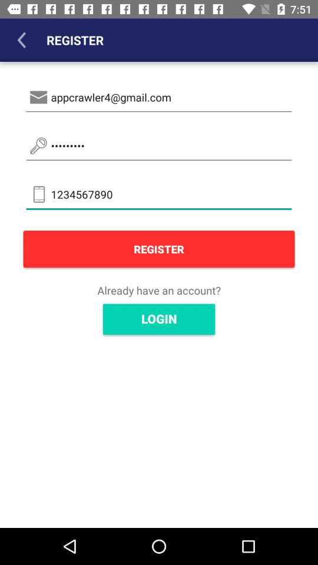 Image resolution: width=318 pixels, height=565 pixels. I want to click on click the item above the 1234567890, so click(159, 146).